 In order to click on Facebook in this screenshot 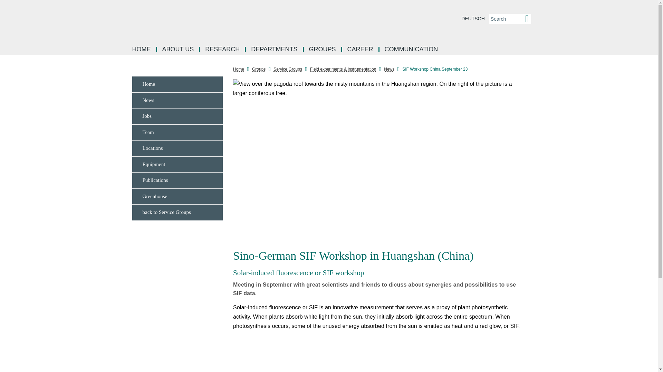, I will do `click(536, 84)`.